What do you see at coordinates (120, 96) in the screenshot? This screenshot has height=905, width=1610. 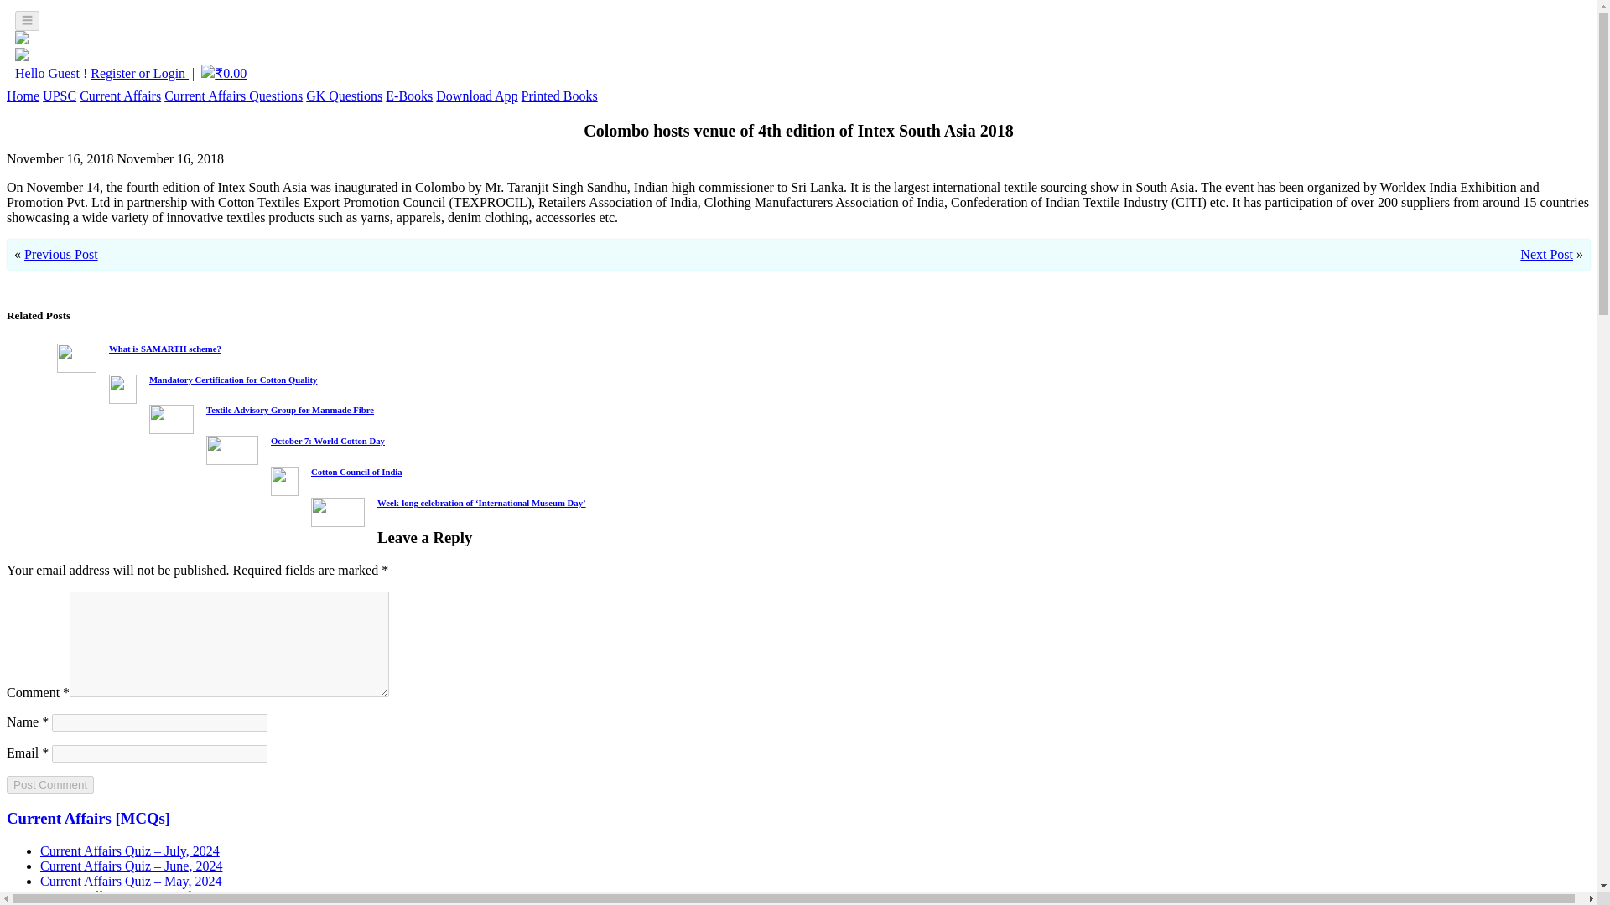 I see `Current Affairs` at bounding box center [120, 96].